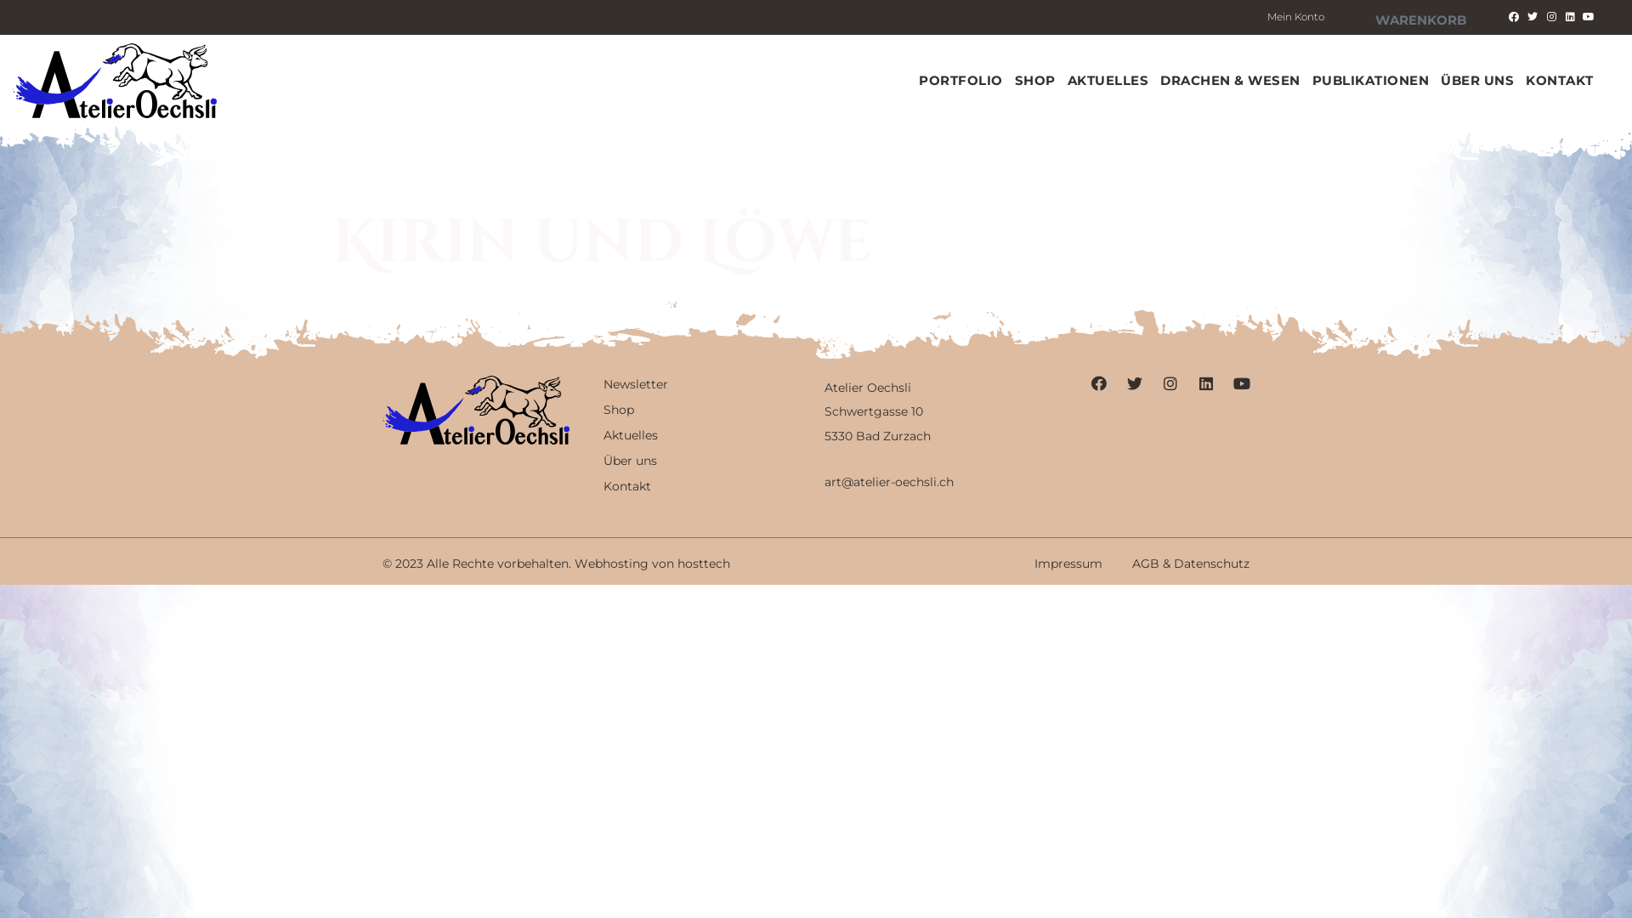 Image resolution: width=1632 pixels, height=918 pixels. What do you see at coordinates (1371, 81) in the screenshot?
I see `PUBLIKATIONEN` at bounding box center [1371, 81].